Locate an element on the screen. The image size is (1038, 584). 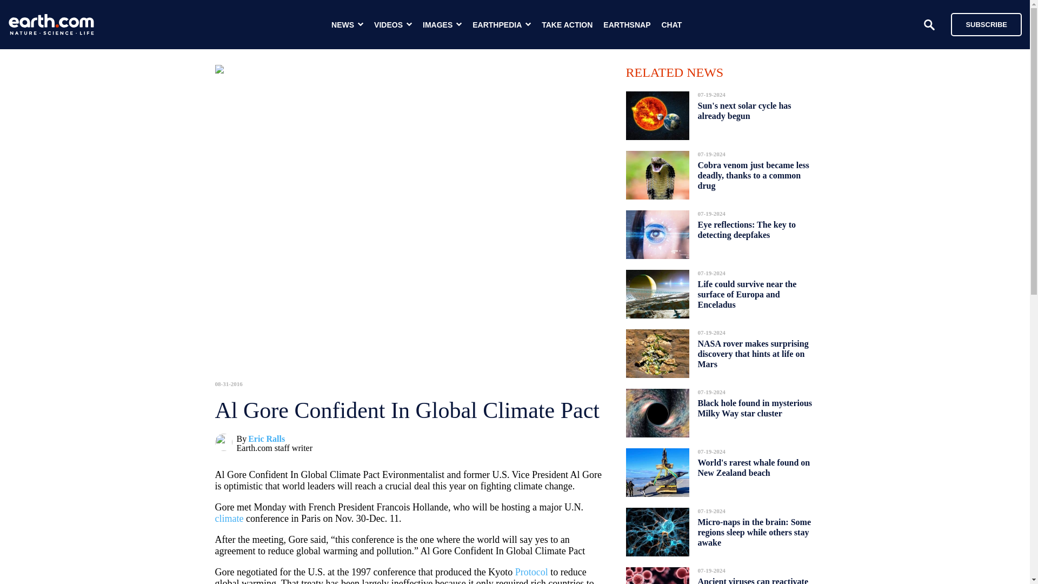
climate is located at coordinates (229, 518).